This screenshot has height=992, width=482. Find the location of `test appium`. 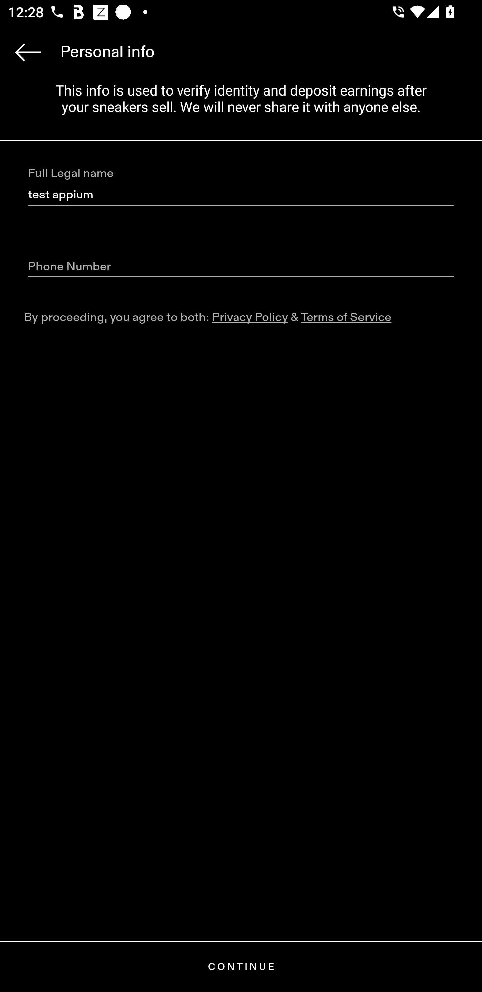

test appium is located at coordinates (241, 195).